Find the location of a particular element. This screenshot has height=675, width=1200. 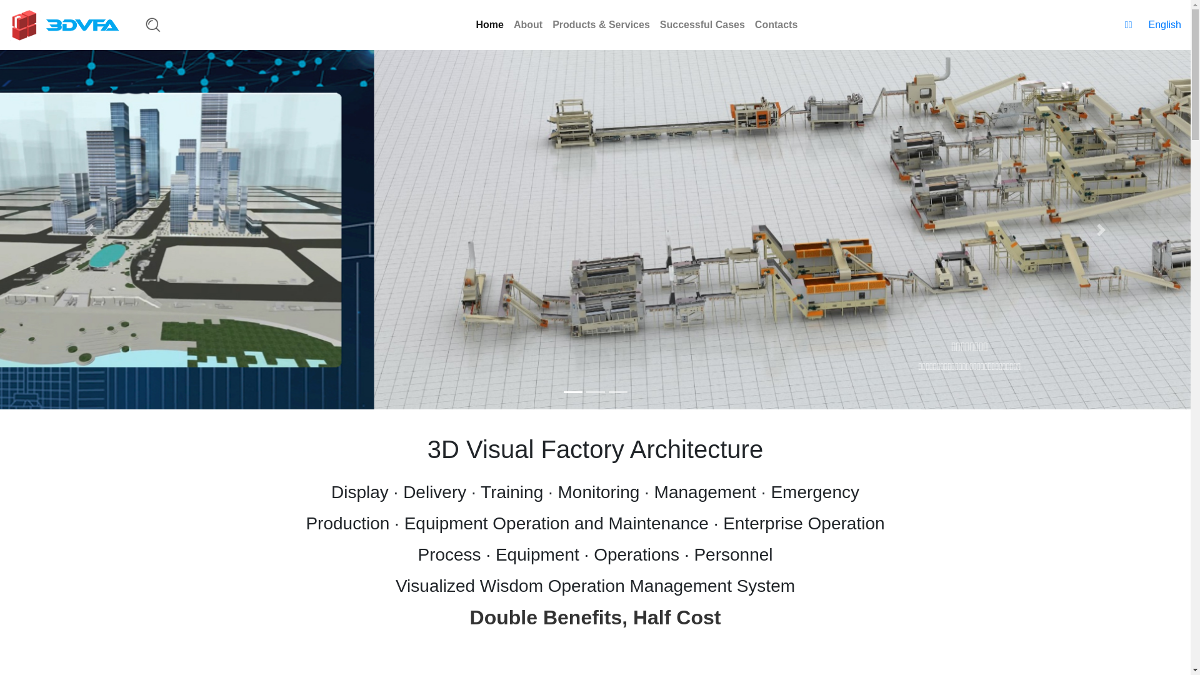

English is located at coordinates (1164, 25).